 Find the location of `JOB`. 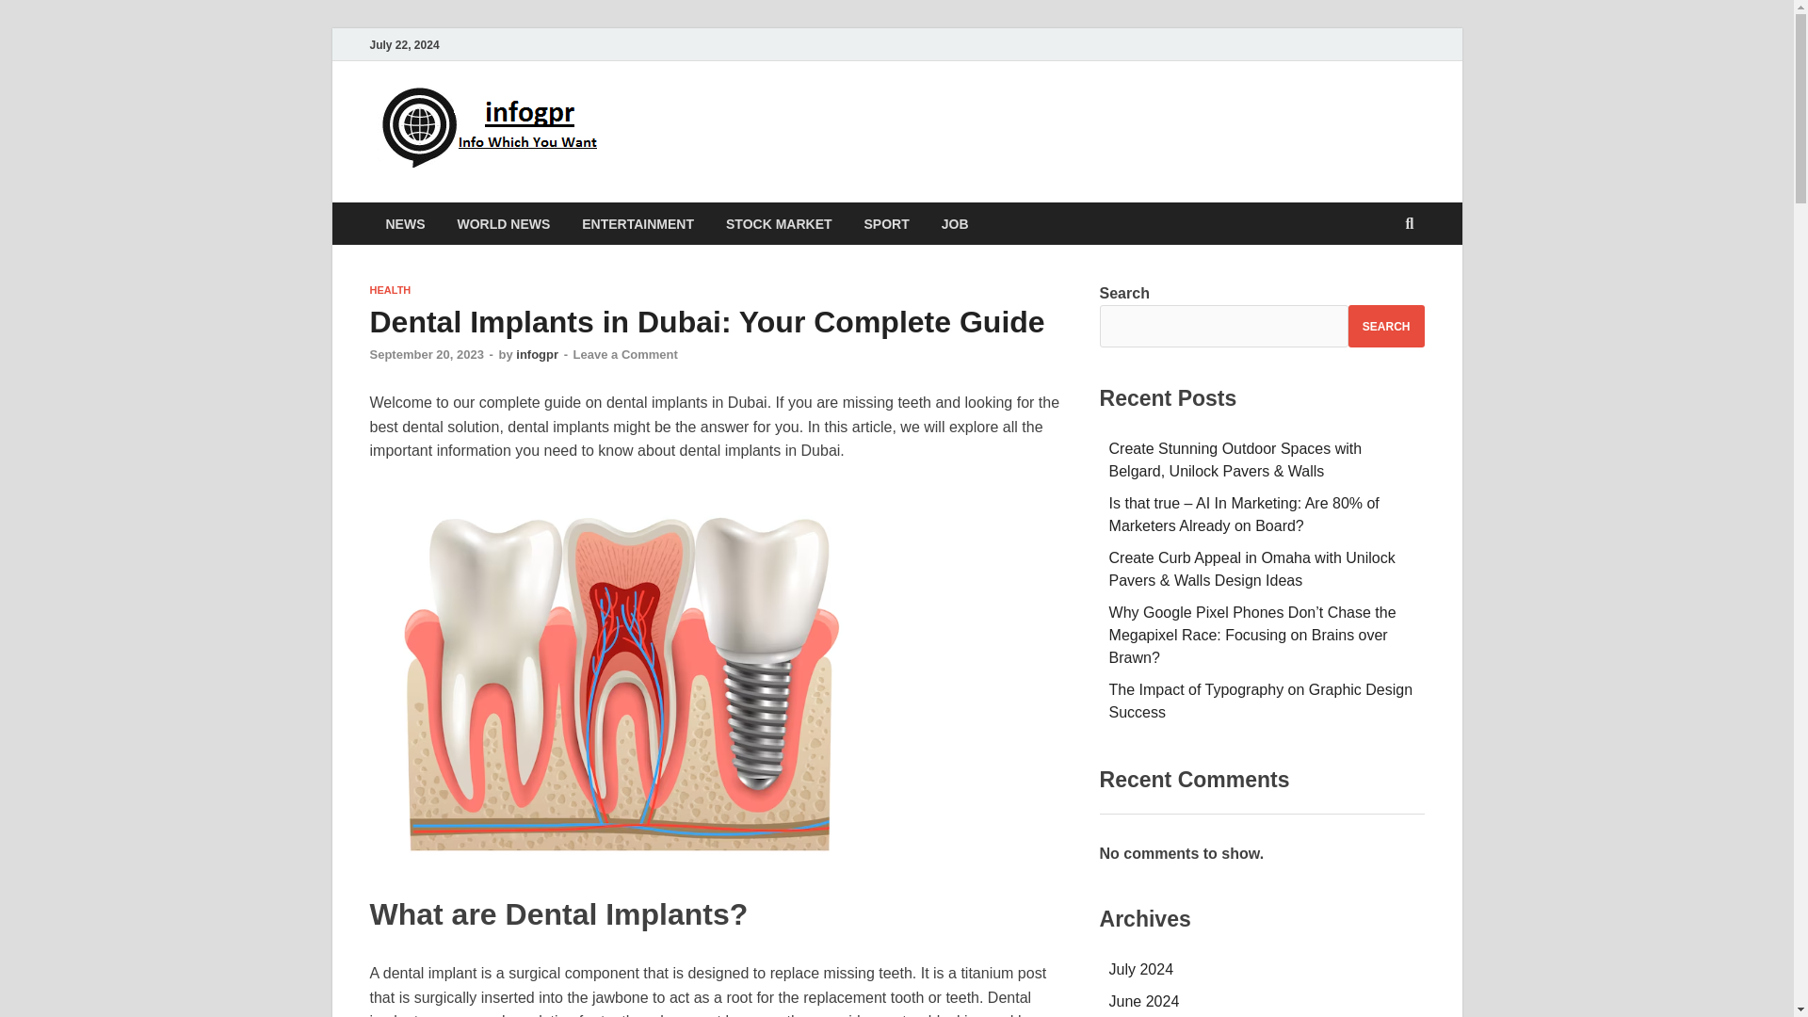

JOB is located at coordinates (955, 223).